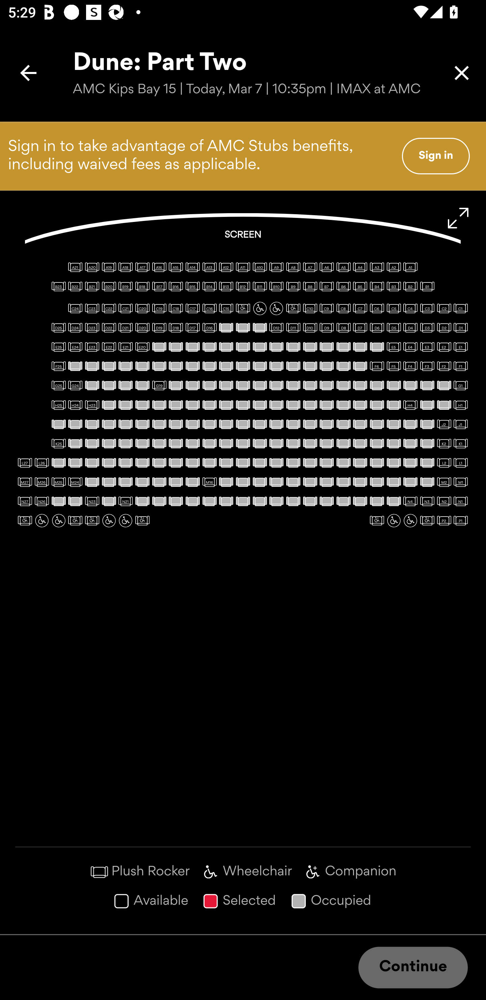 The height and width of the screenshot is (1000, 486). Describe the element at coordinates (75, 308) in the screenshot. I see `C24, Regular seat, available` at that location.